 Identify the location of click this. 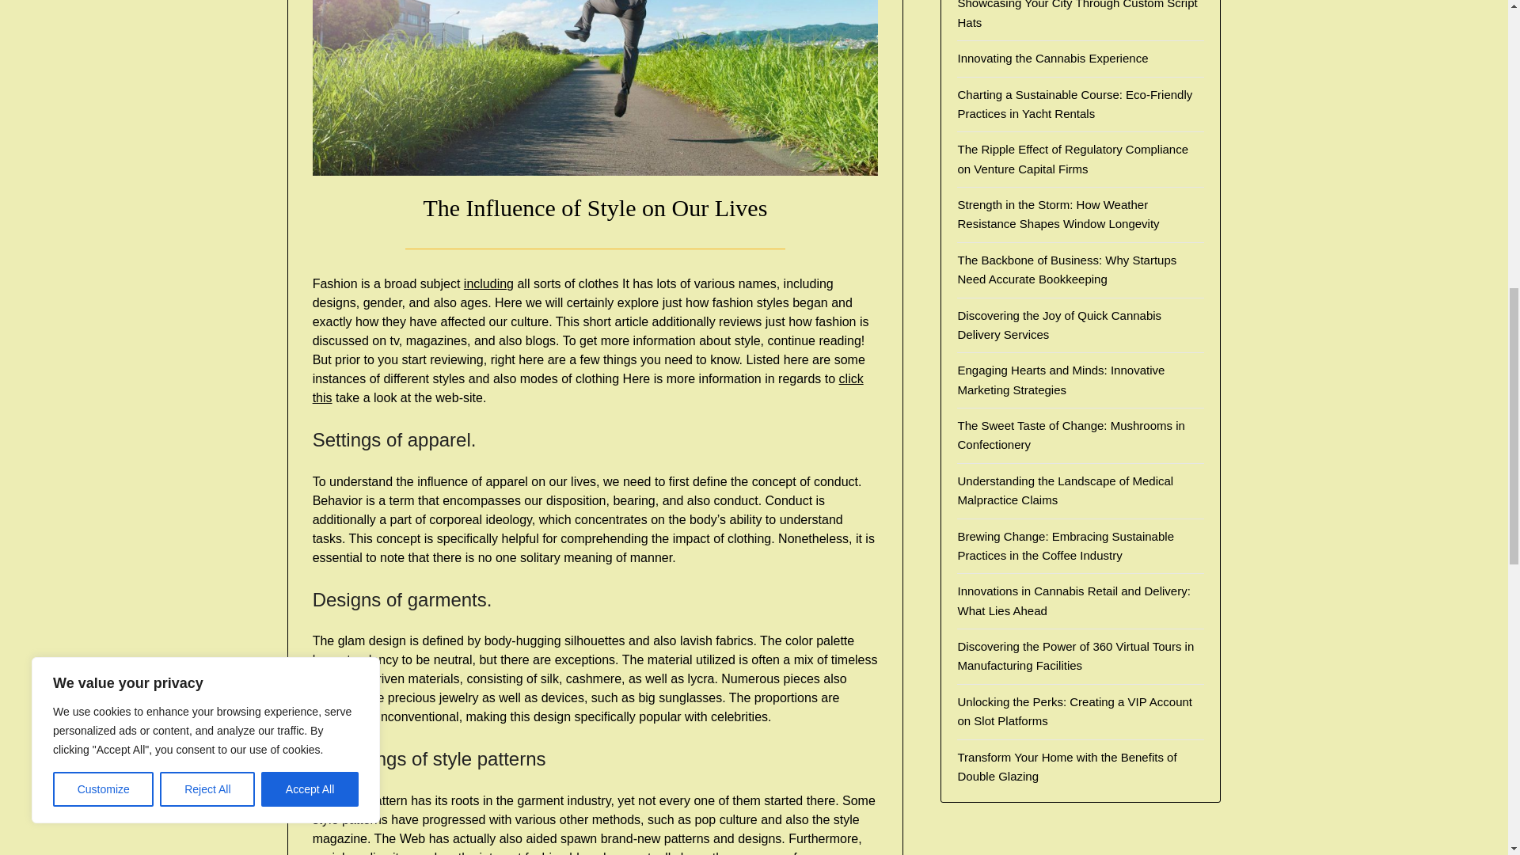
(587, 388).